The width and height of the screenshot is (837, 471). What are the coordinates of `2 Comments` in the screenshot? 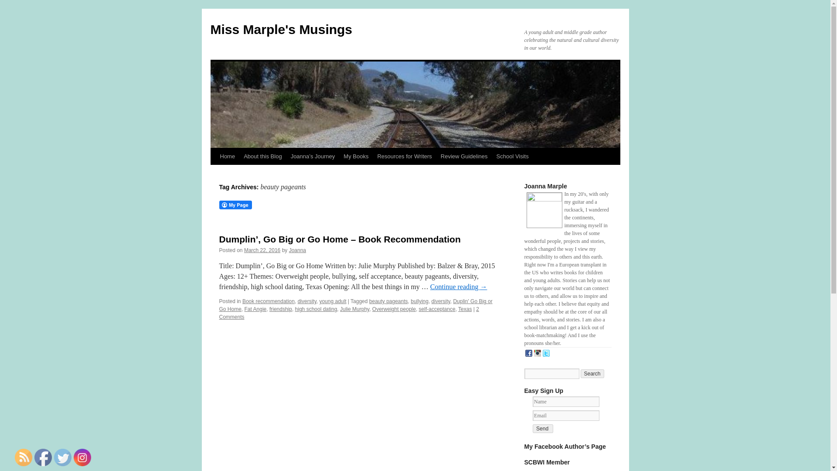 It's located at (349, 313).